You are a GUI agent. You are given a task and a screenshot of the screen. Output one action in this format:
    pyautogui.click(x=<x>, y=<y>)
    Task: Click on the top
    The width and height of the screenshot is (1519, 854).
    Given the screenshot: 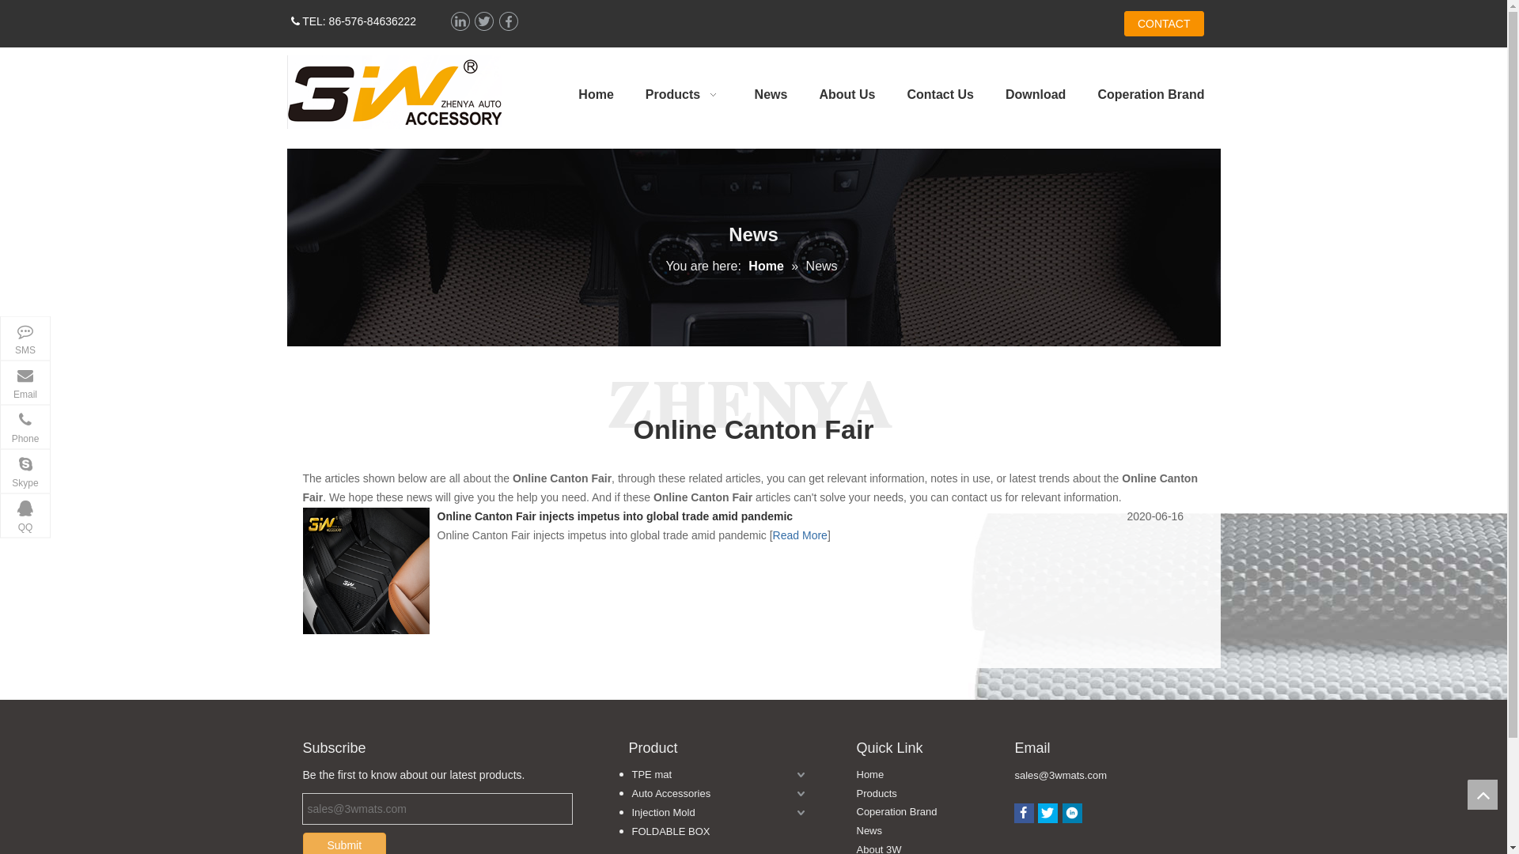 What is the action you would take?
    pyautogui.click(x=1483, y=795)
    